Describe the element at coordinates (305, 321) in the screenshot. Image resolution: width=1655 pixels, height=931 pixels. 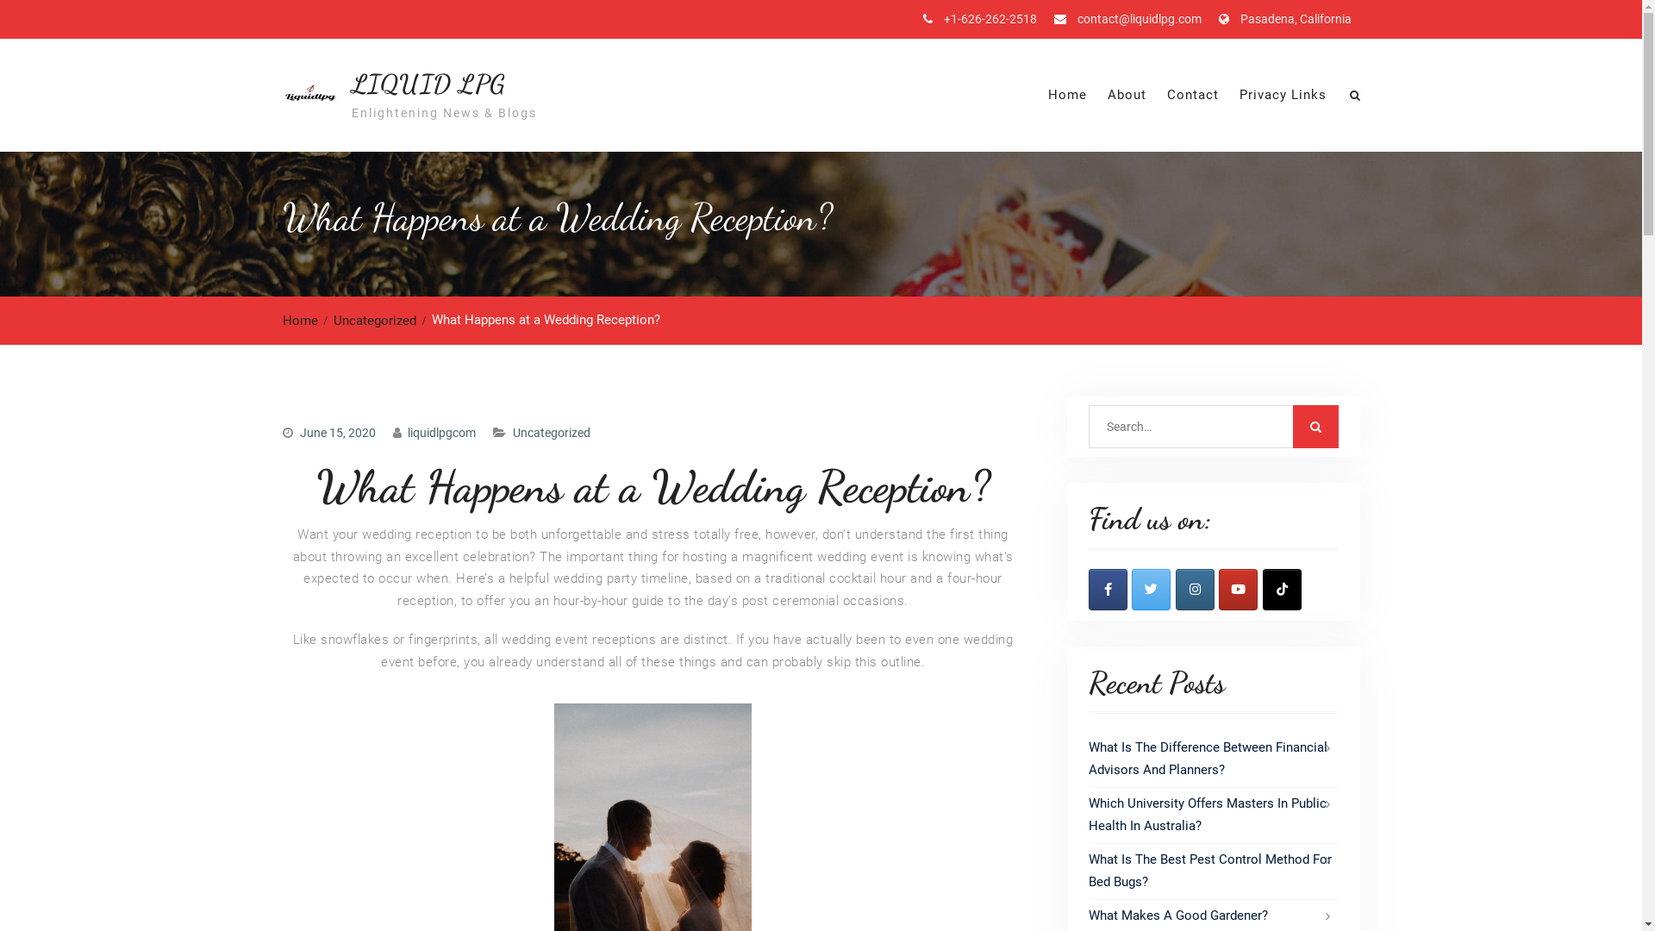
I see `Home` at that location.